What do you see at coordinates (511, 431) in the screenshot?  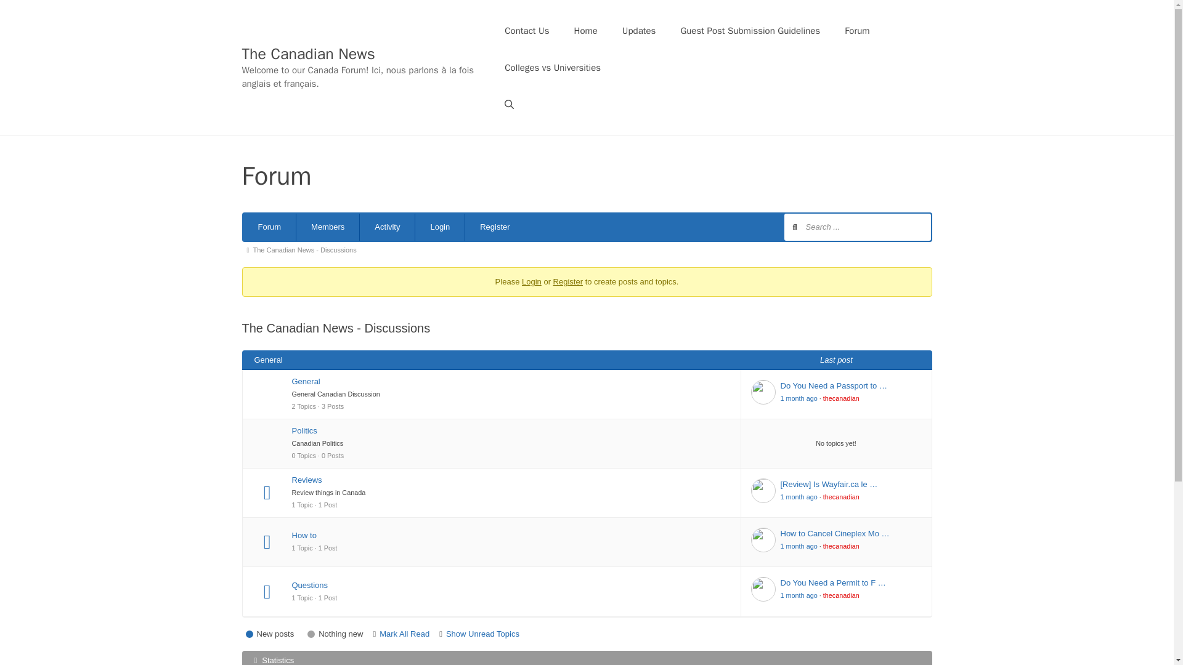 I see `Politics` at bounding box center [511, 431].